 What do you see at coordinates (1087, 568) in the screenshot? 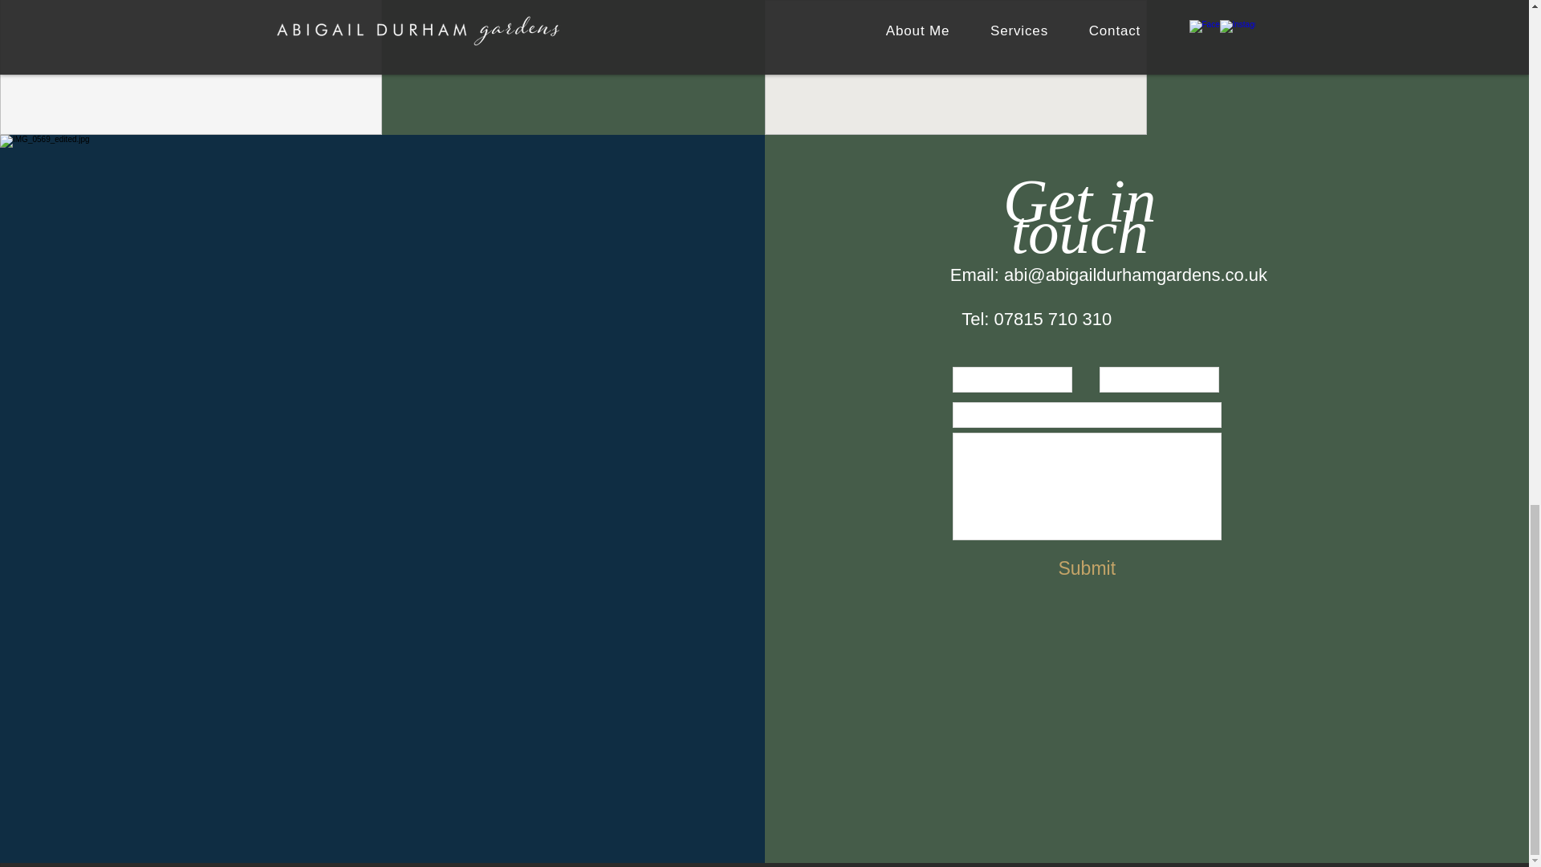
I see `Submit` at bounding box center [1087, 568].